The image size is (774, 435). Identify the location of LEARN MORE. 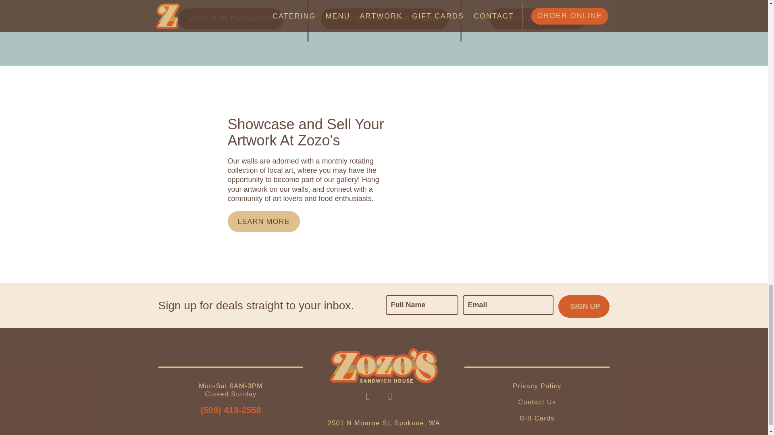
(264, 221).